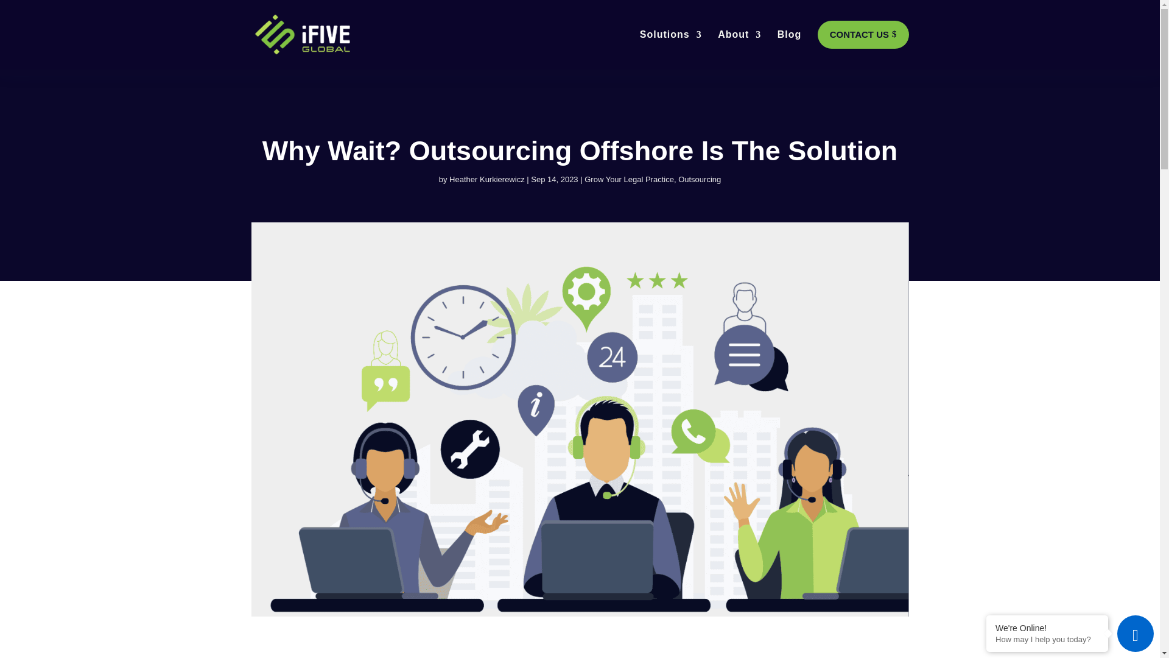 This screenshot has width=1169, height=658. What do you see at coordinates (1047, 640) in the screenshot?
I see `How may I help you today?` at bounding box center [1047, 640].